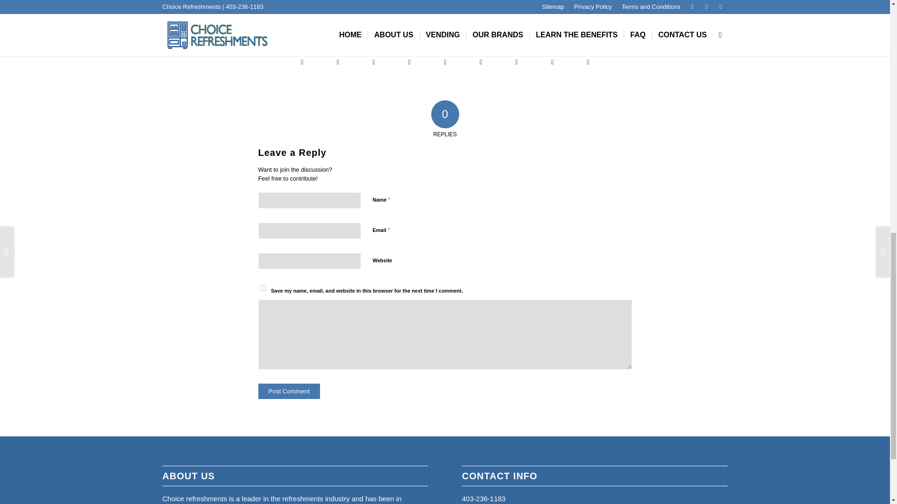 The height and width of the screenshot is (504, 897). Describe the element at coordinates (263, 288) in the screenshot. I see `yes` at that location.